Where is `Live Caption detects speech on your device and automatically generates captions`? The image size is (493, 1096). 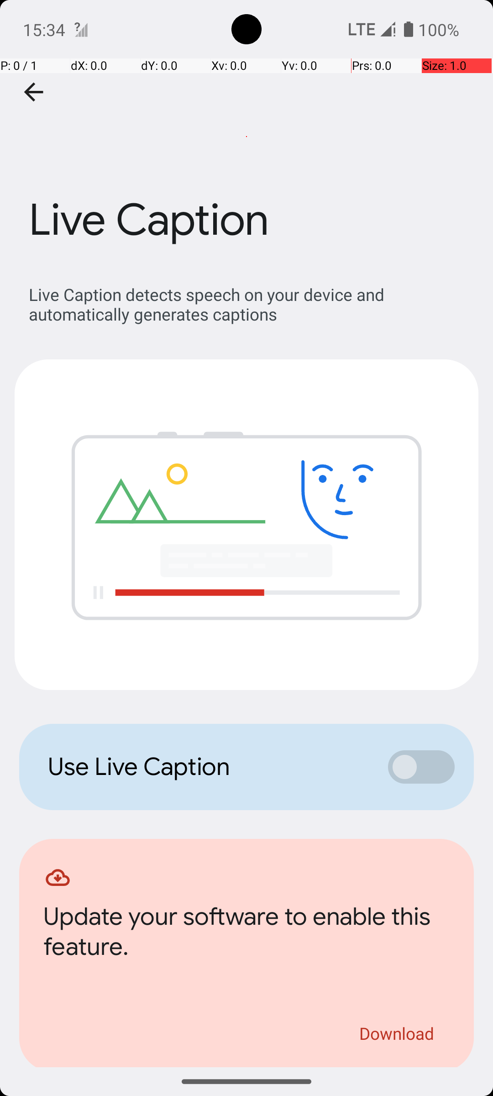
Live Caption detects speech on your device and automatically generates captions is located at coordinates (251, 304).